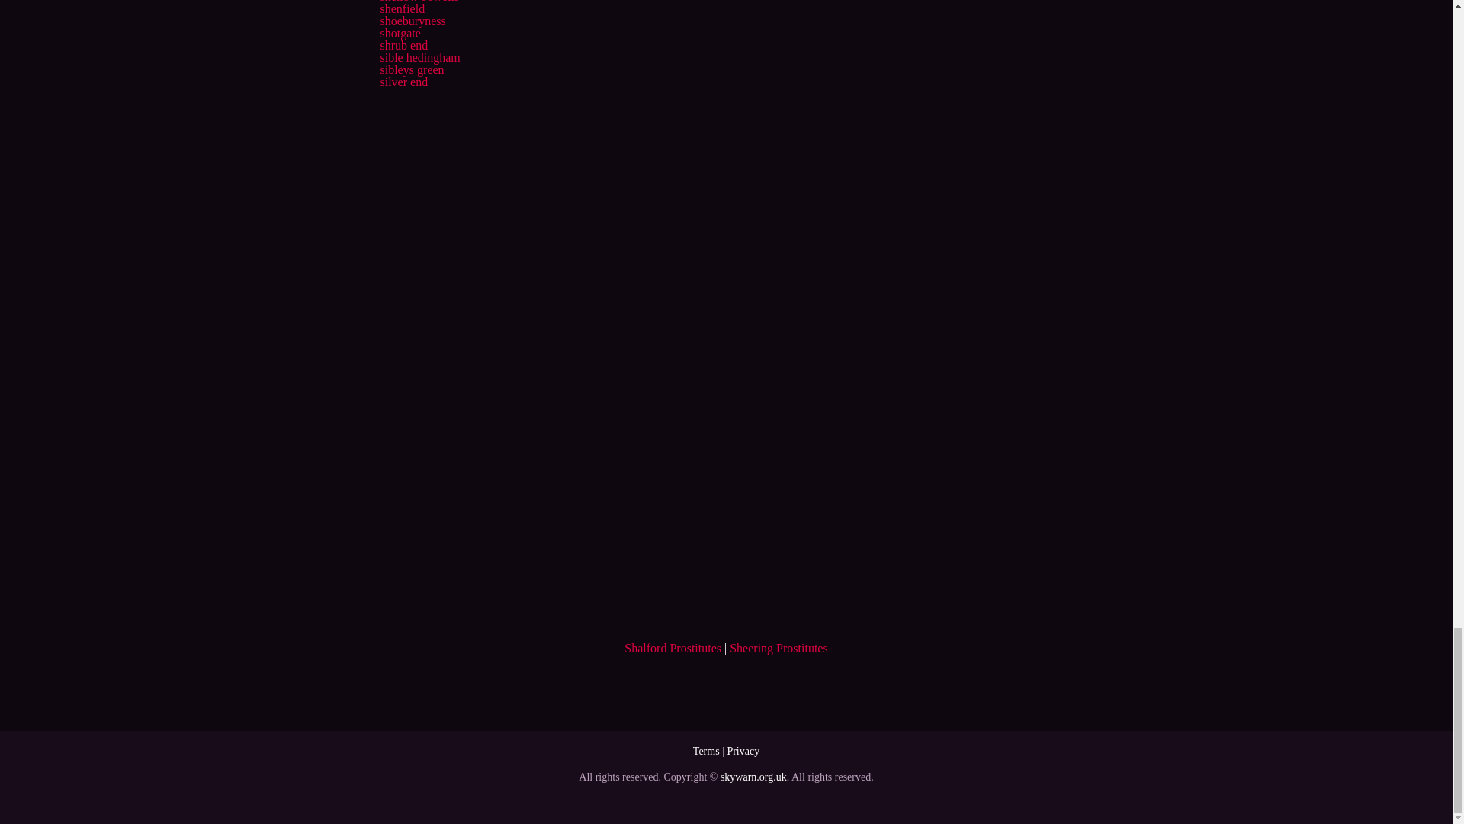 The width and height of the screenshot is (1464, 824). I want to click on sibleys green, so click(411, 70).